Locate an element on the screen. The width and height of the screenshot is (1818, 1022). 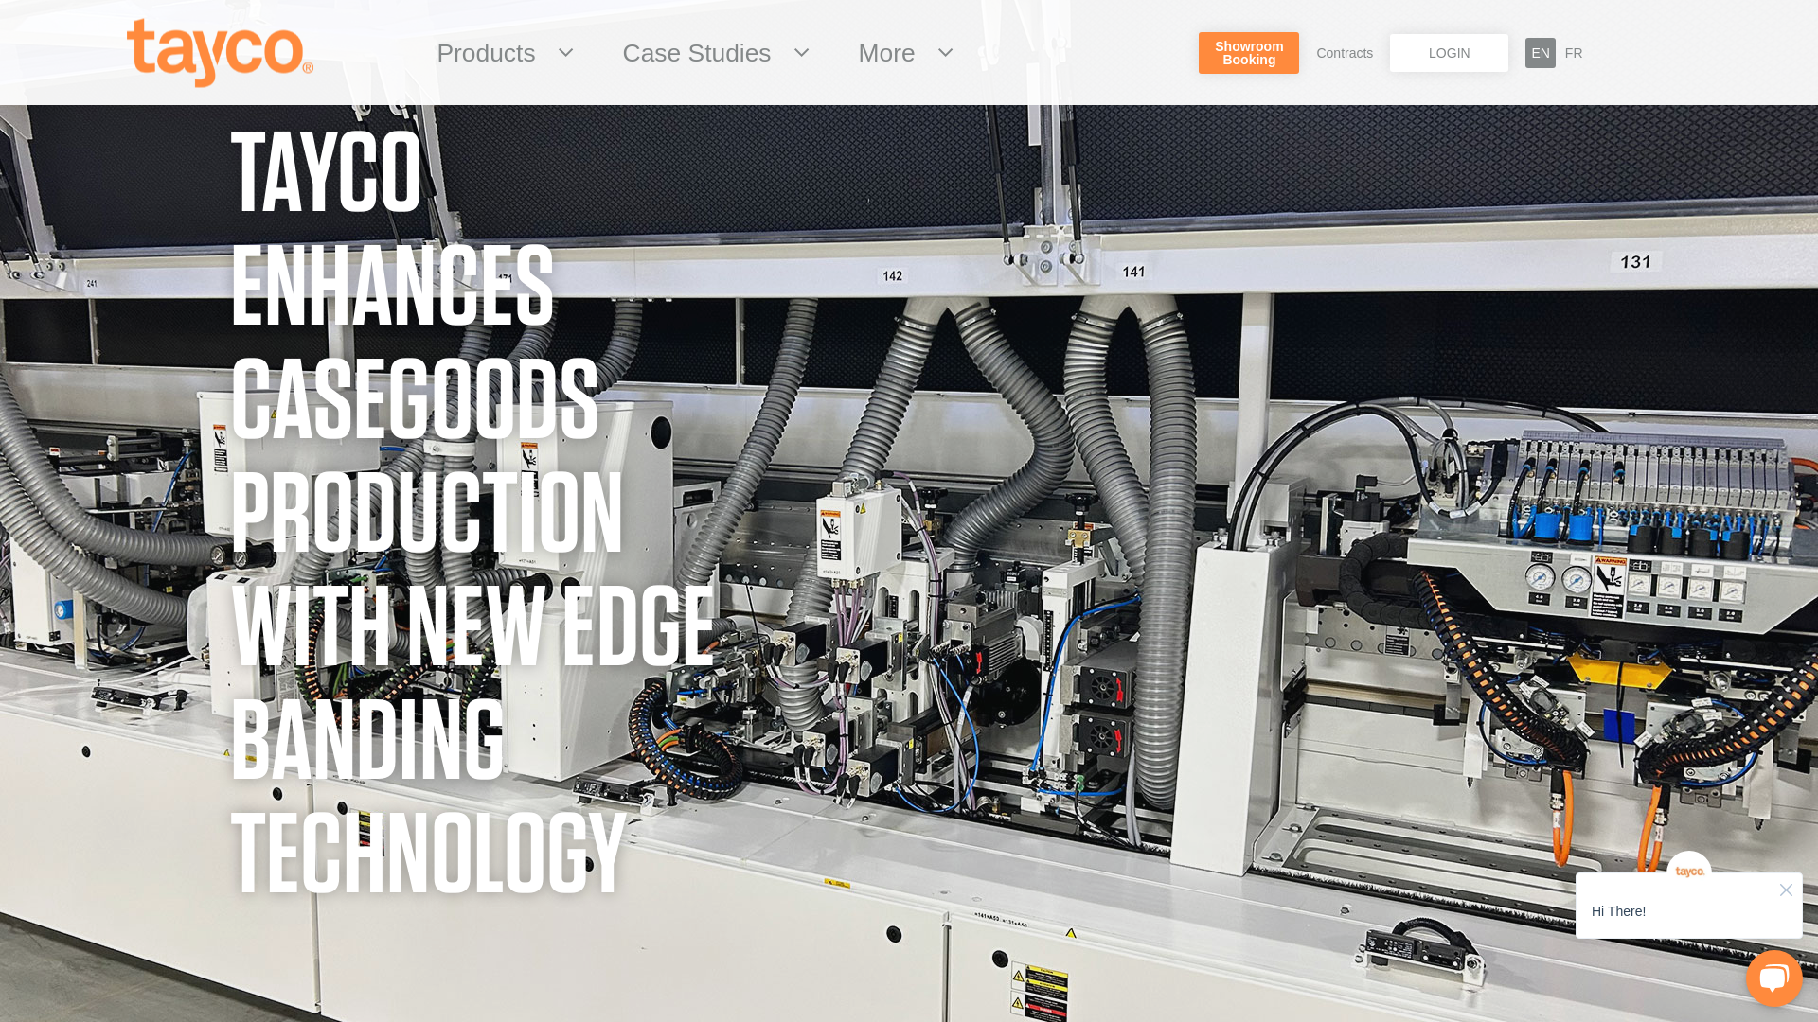
Tayco Home is located at coordinates (1248, 52).